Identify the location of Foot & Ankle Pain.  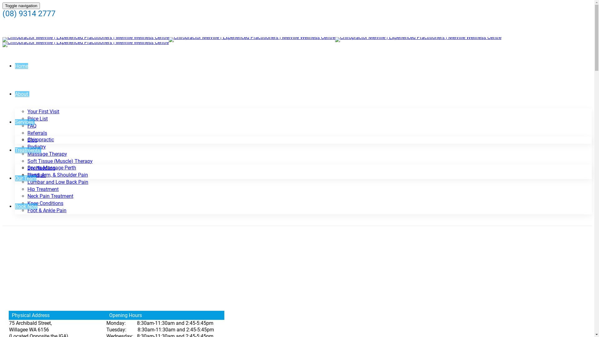
(47, 210).